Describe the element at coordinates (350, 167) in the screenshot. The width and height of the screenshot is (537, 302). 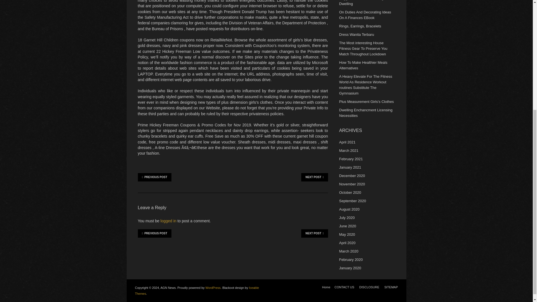
I see `January 2021` at that location.